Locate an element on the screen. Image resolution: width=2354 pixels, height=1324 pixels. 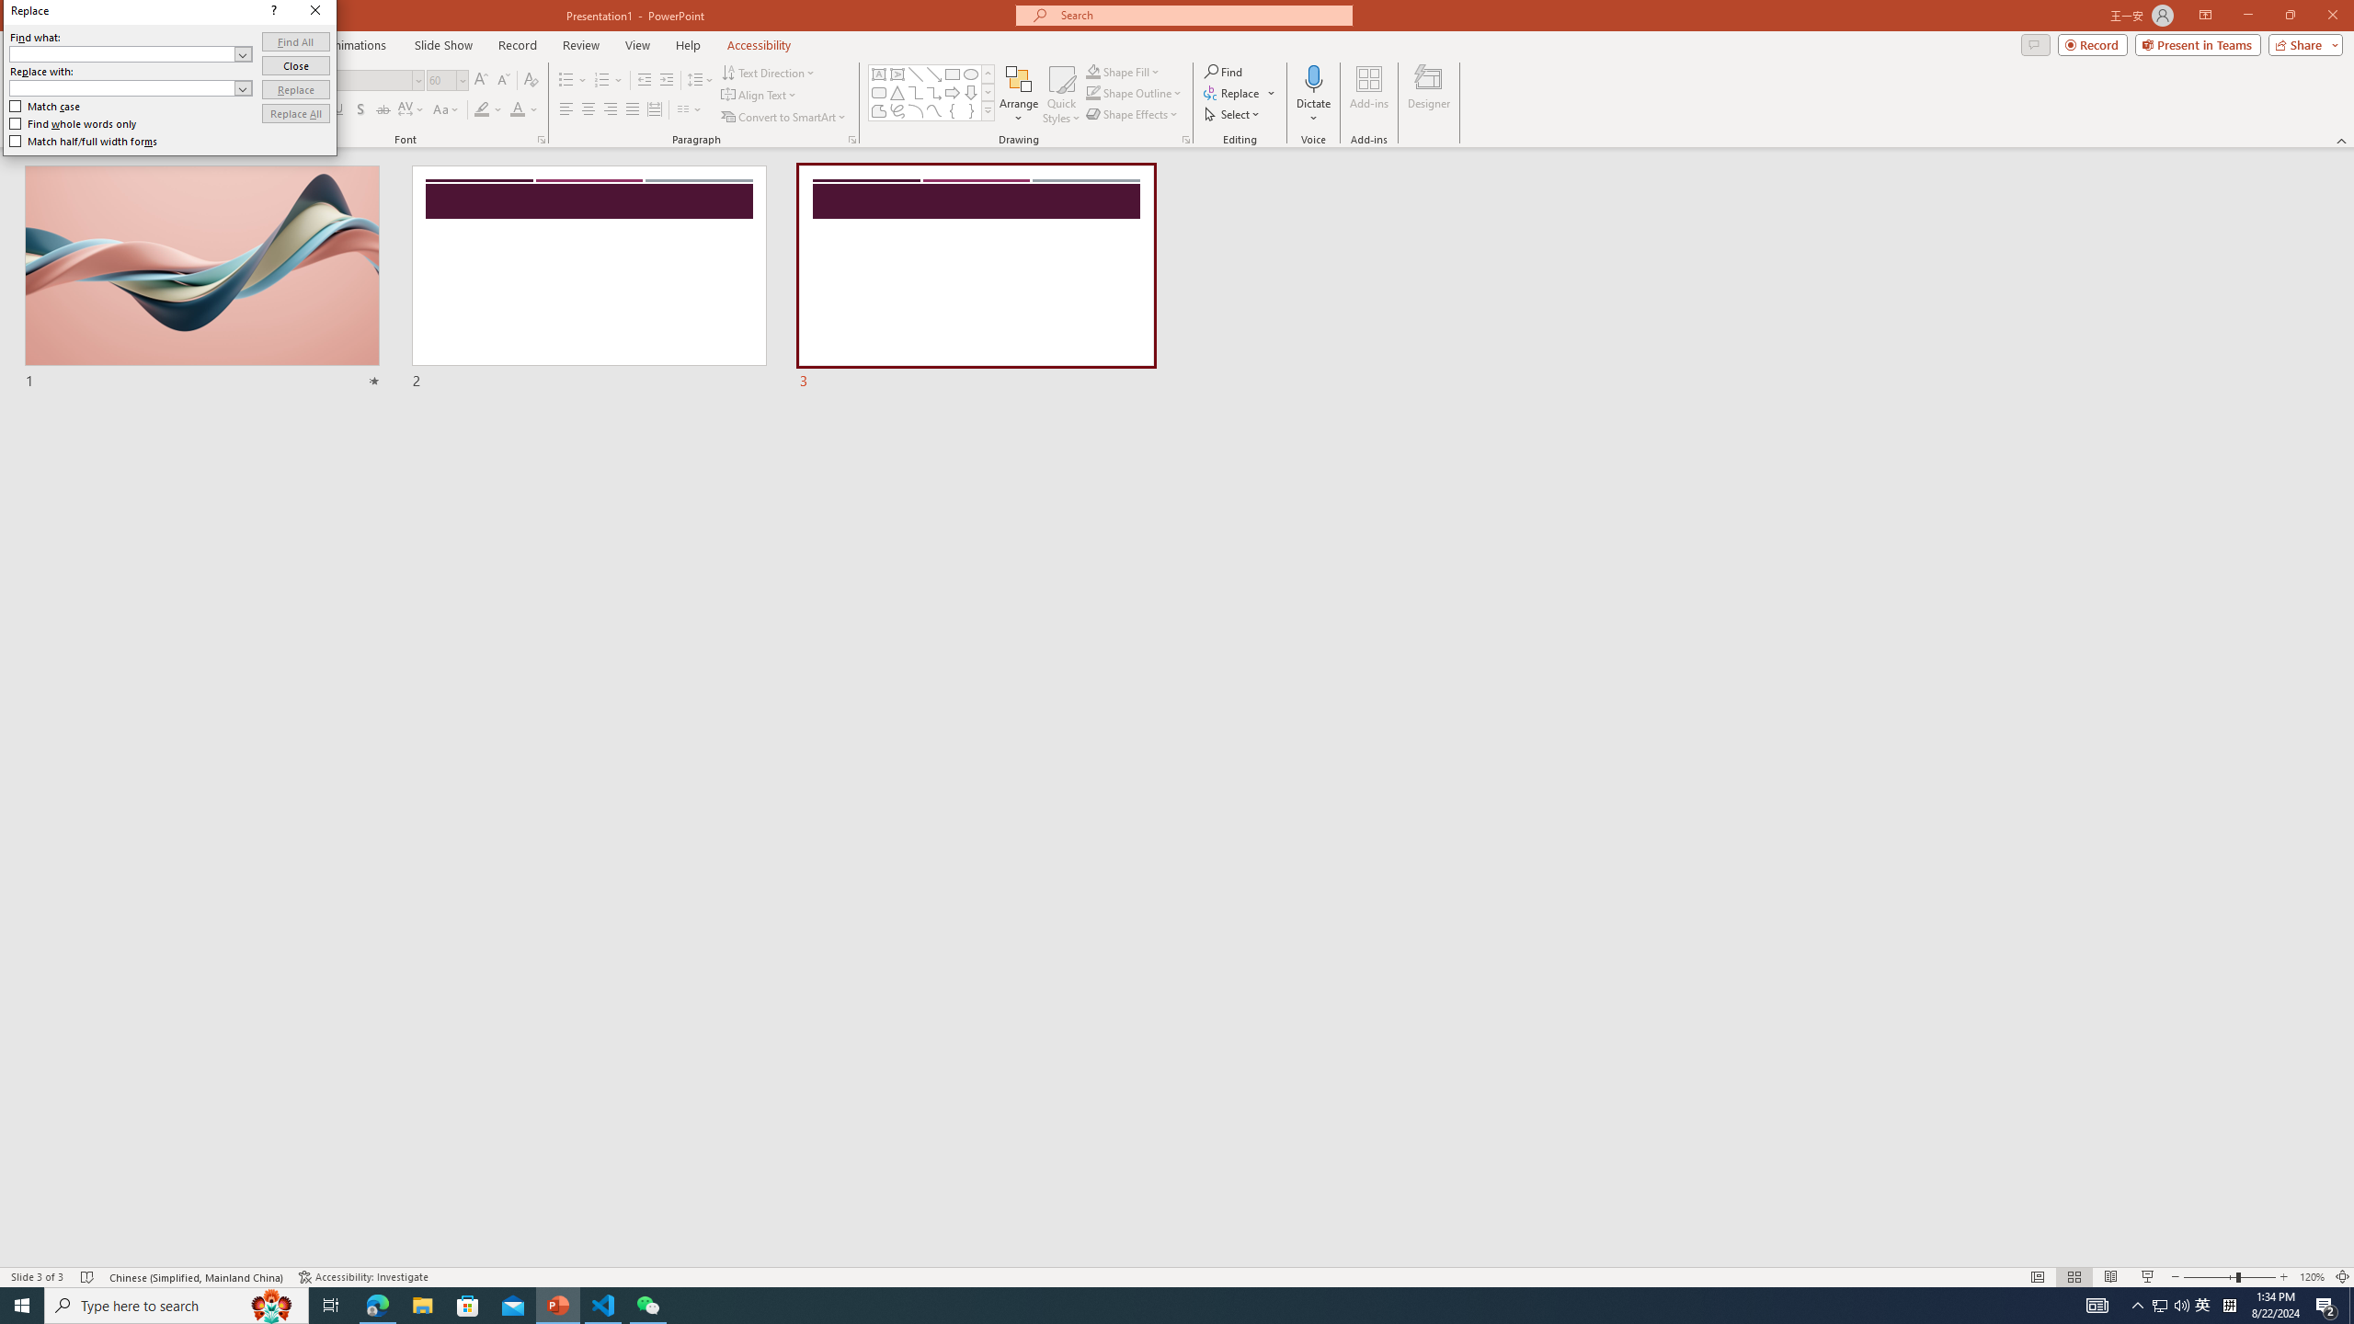
Align Text is located at coordinates (760, 96).